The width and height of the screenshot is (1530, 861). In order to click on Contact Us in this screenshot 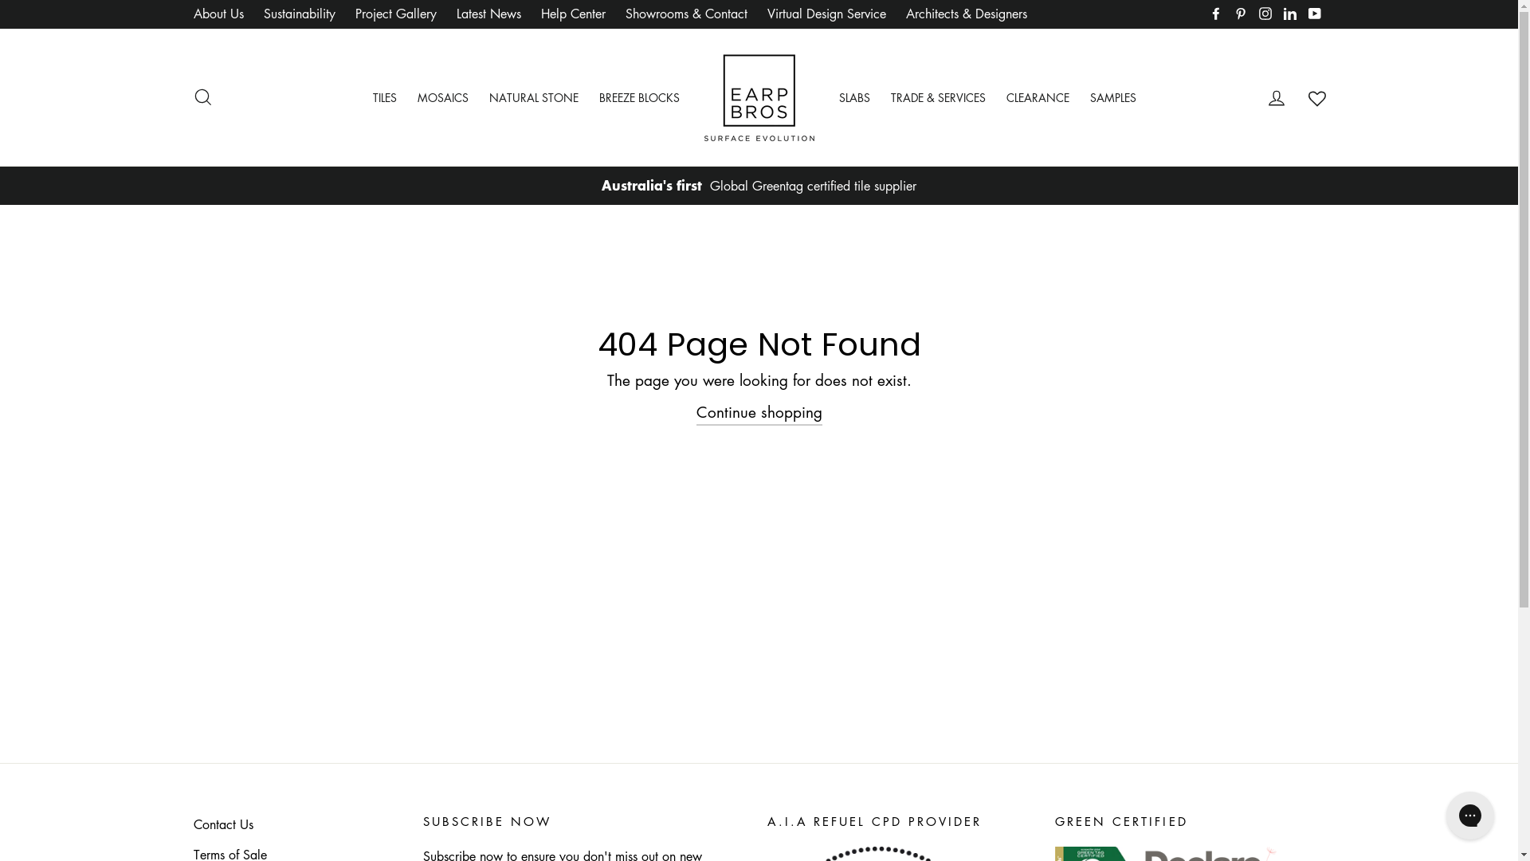, I will do `click(223, 824)`.